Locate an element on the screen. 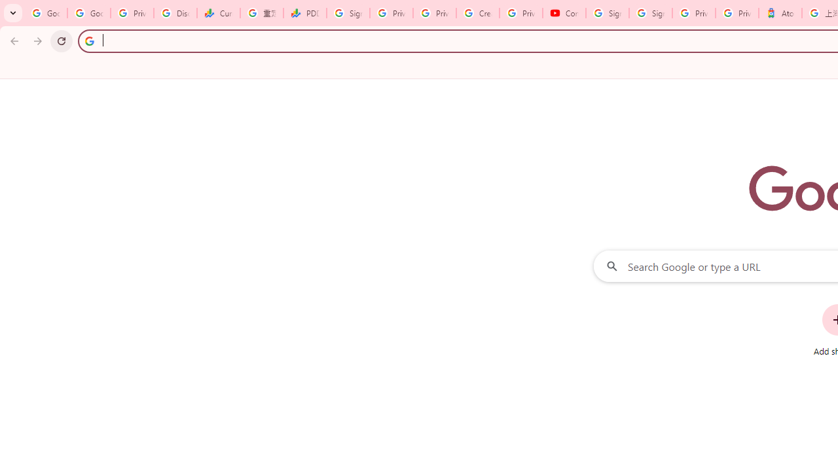 This screenshot has width=838, height=471. Sign in - Google Accounts is located at coordinates (348, 13).